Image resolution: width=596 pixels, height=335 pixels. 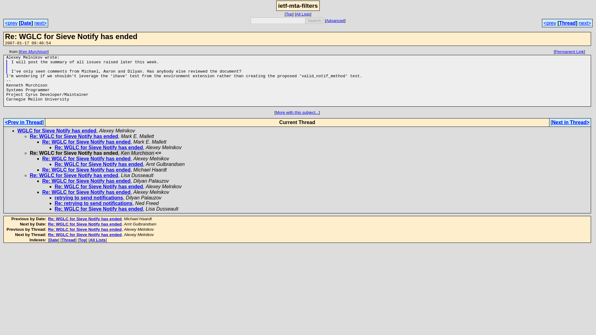 I want to click on Re: WGLC for Sieve Notify has ended, so click(x=86, y=170).